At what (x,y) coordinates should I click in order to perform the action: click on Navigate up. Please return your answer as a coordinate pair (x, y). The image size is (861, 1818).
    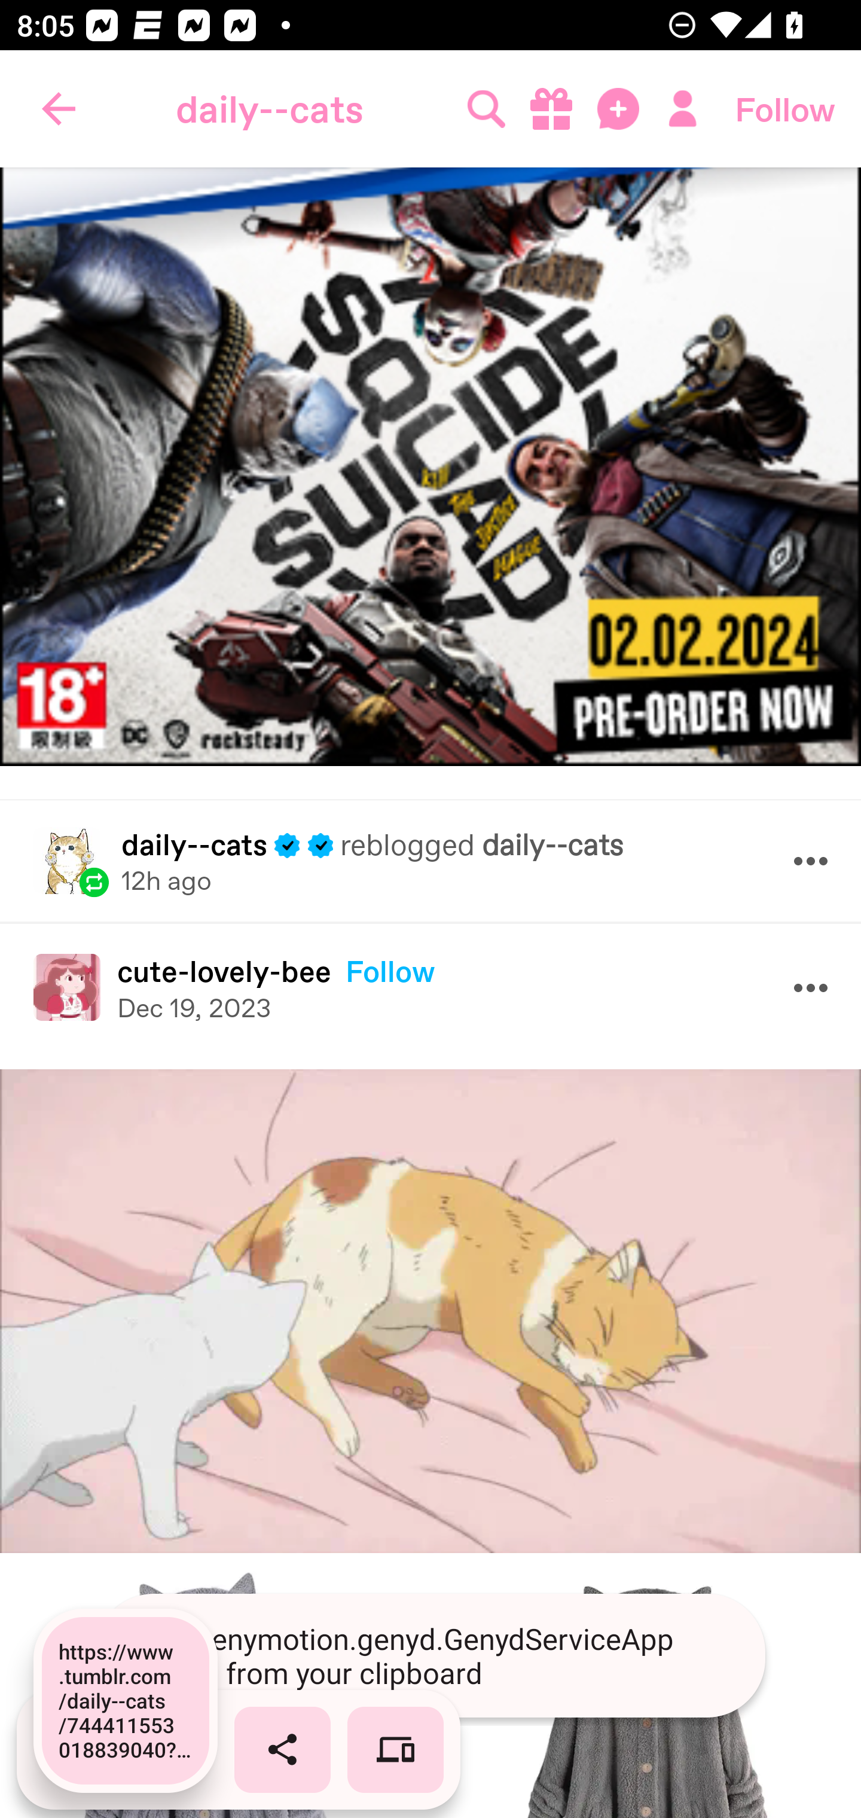
    Looking at the image, I should click on (59, 109).